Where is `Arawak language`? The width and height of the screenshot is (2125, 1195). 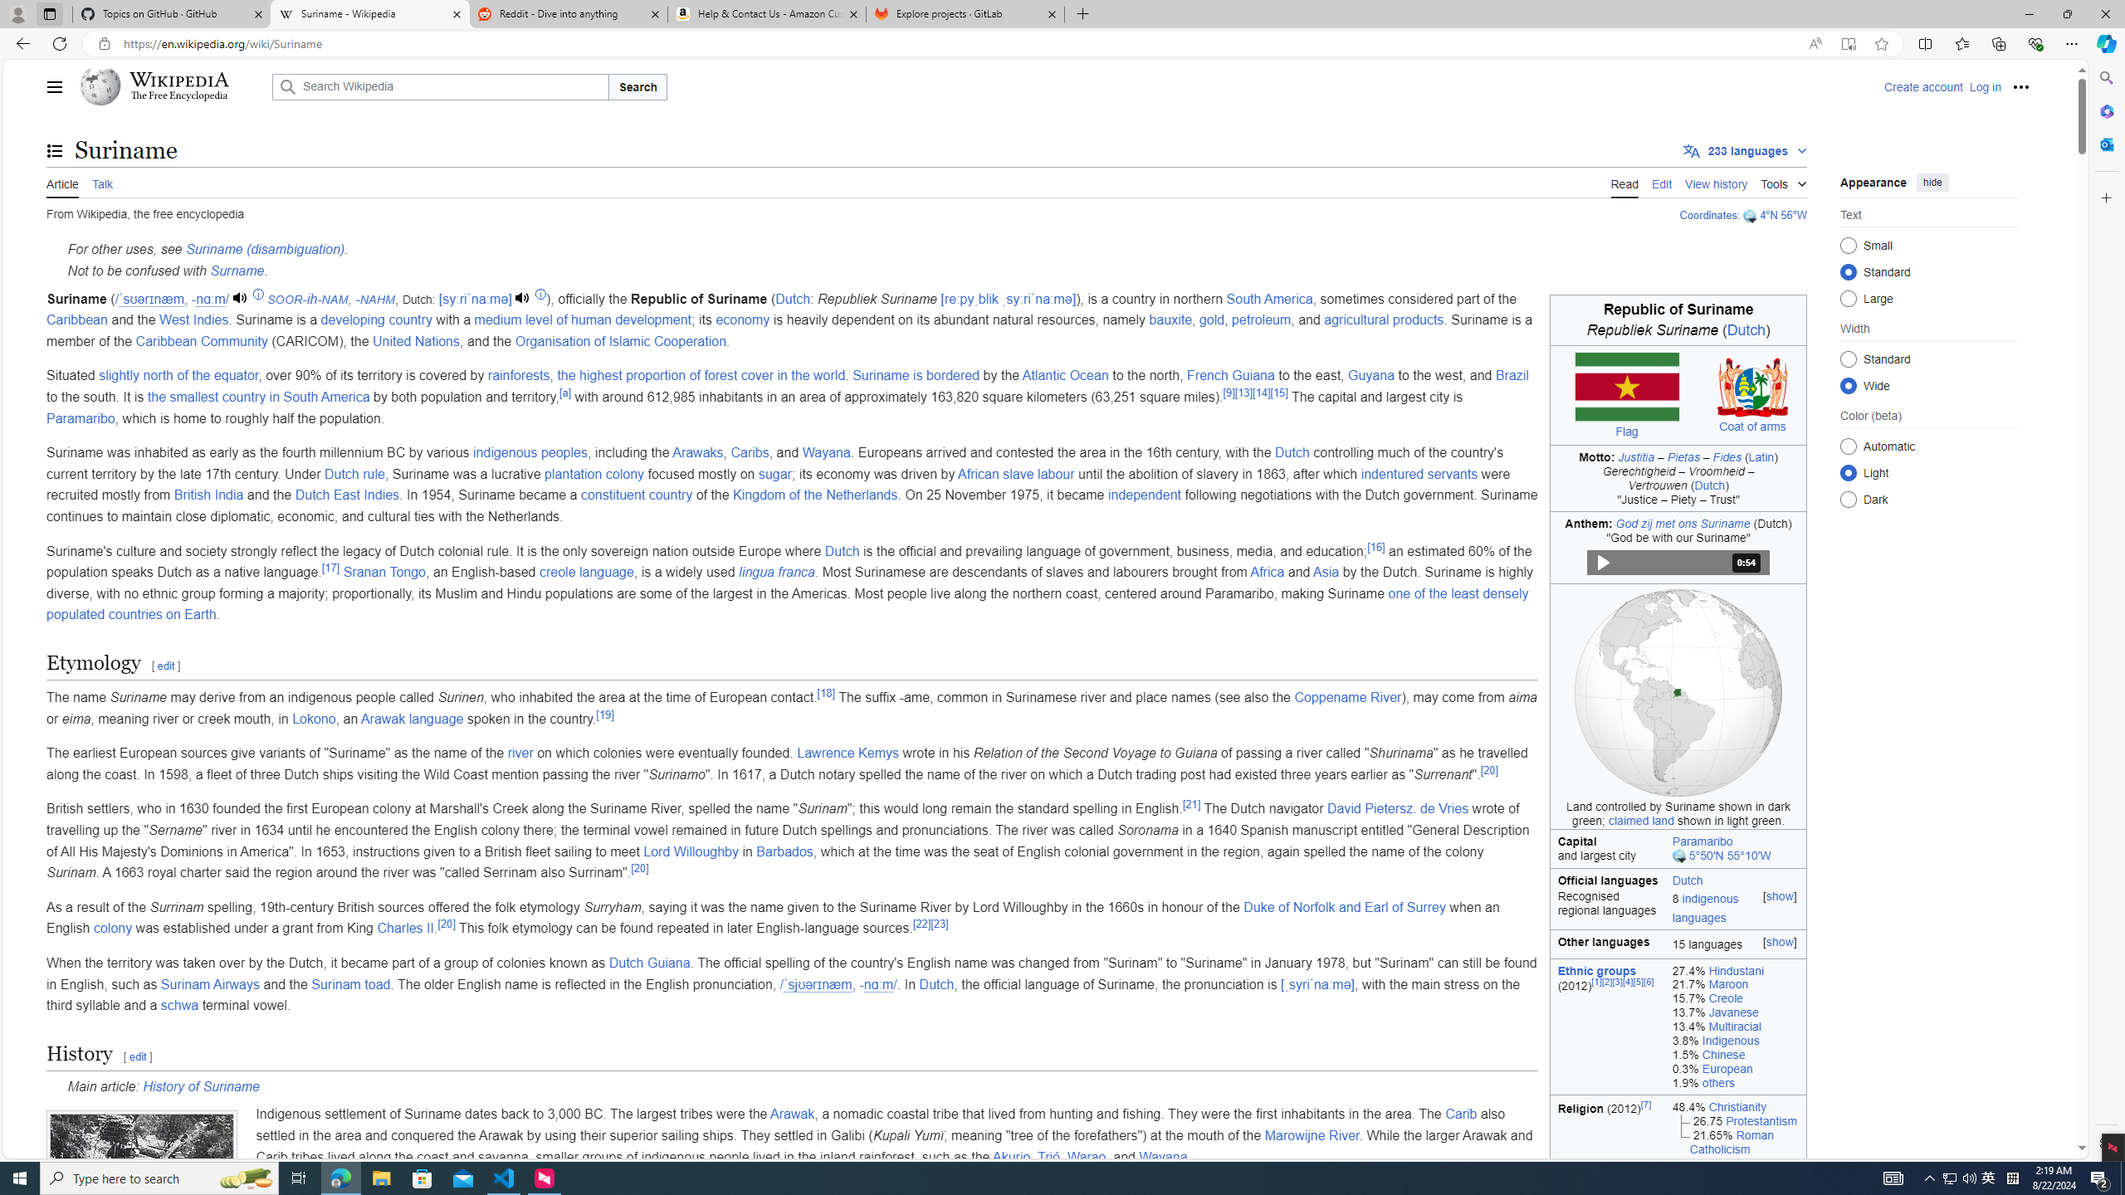 Arawak language is located at coordinates (412, 719).